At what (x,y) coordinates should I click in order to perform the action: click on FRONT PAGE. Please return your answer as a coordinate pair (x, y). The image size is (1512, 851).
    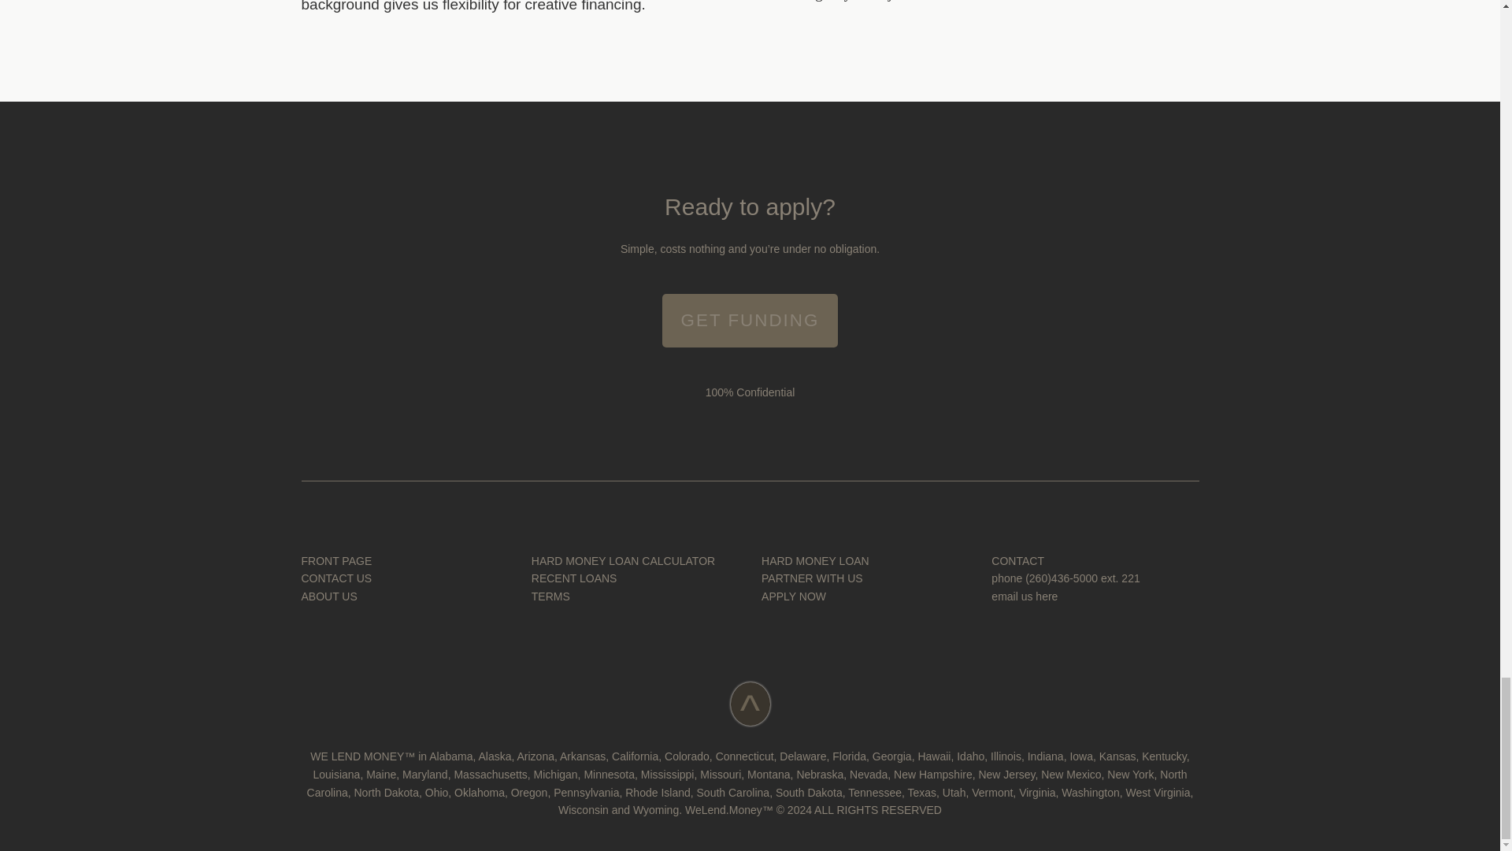
    Looking at the image, I should click on (336, 561).